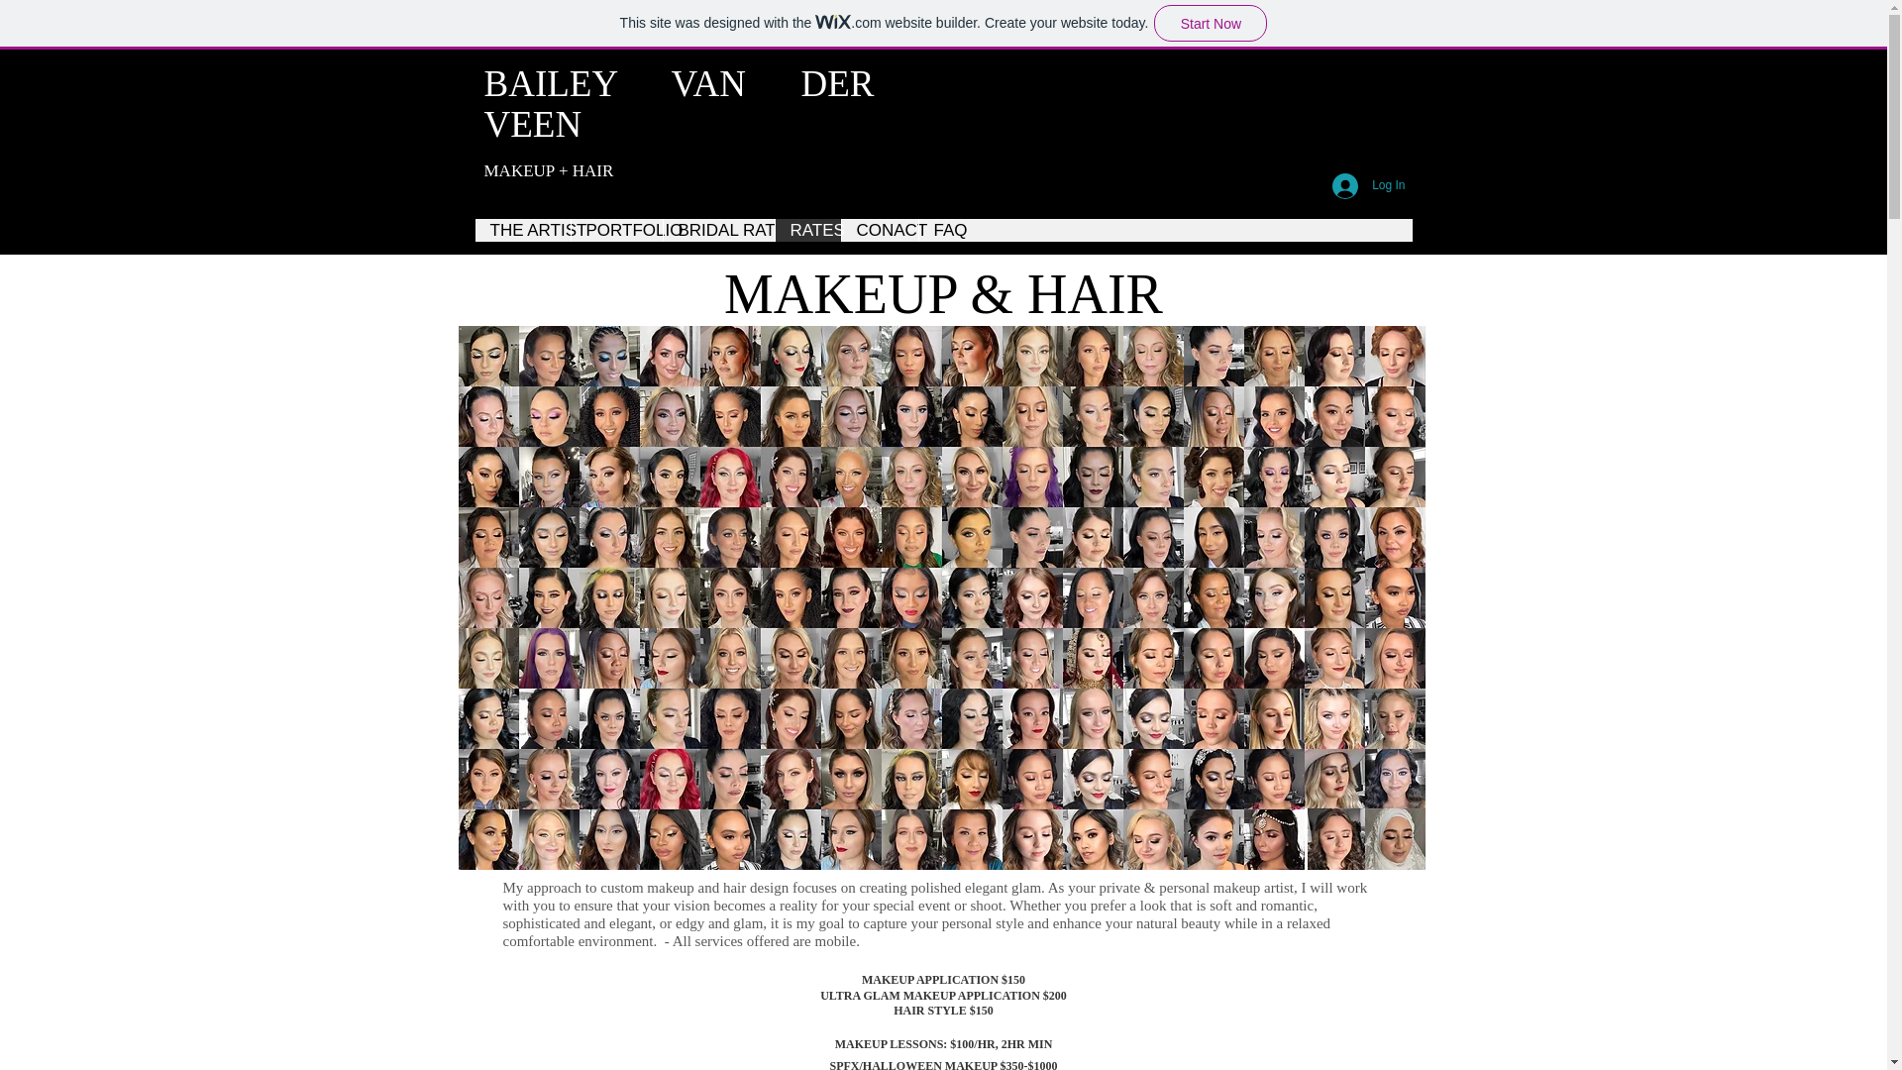 This screenshot has width=1902, height=1070. Describe the element at coordinates (616, 230) in the screenshot. I see `PORTFOLIO` at that location.